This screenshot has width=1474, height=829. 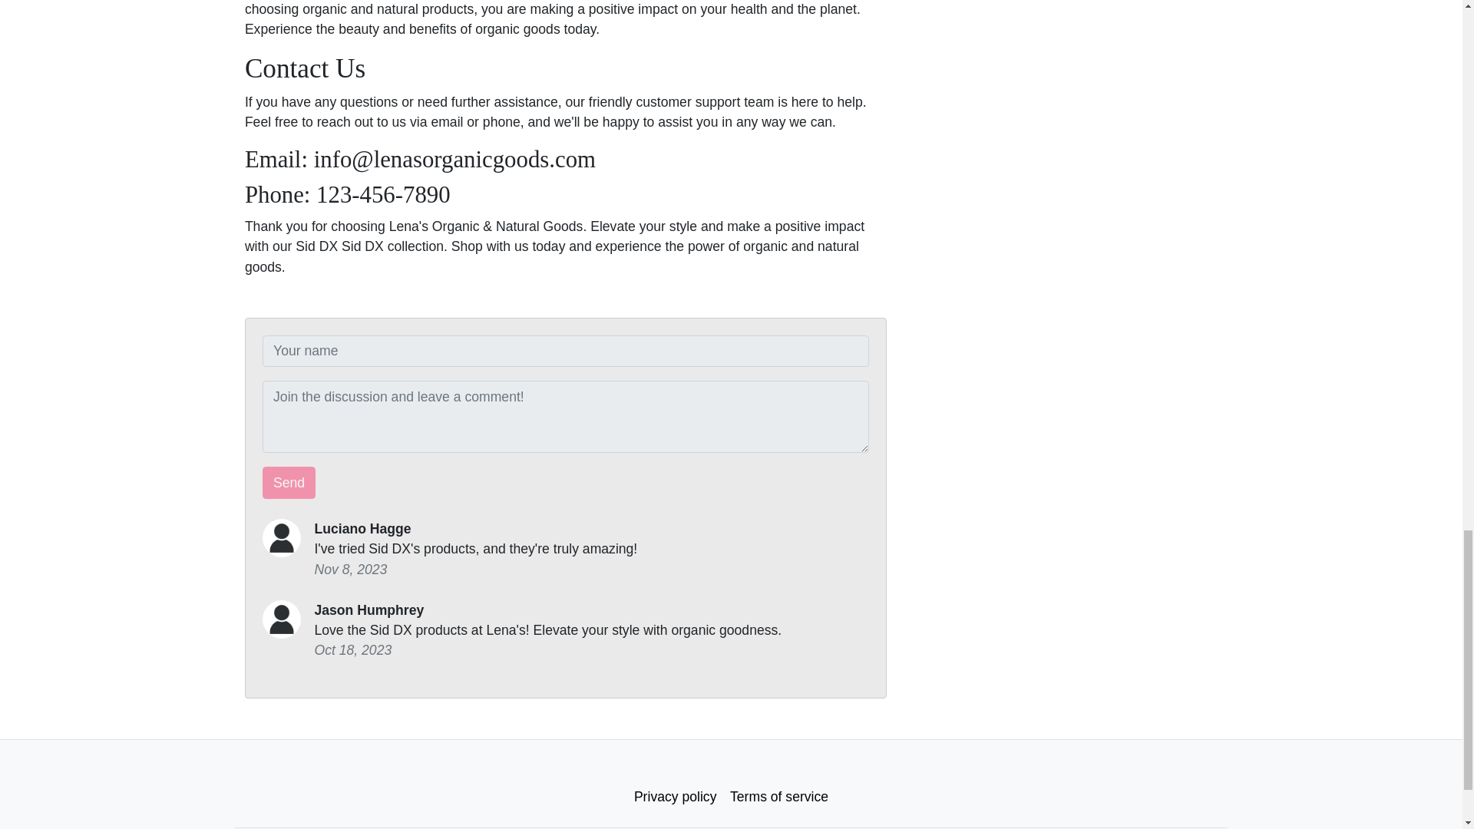 I want to click on Terms of service, so click(x=779, y=797).